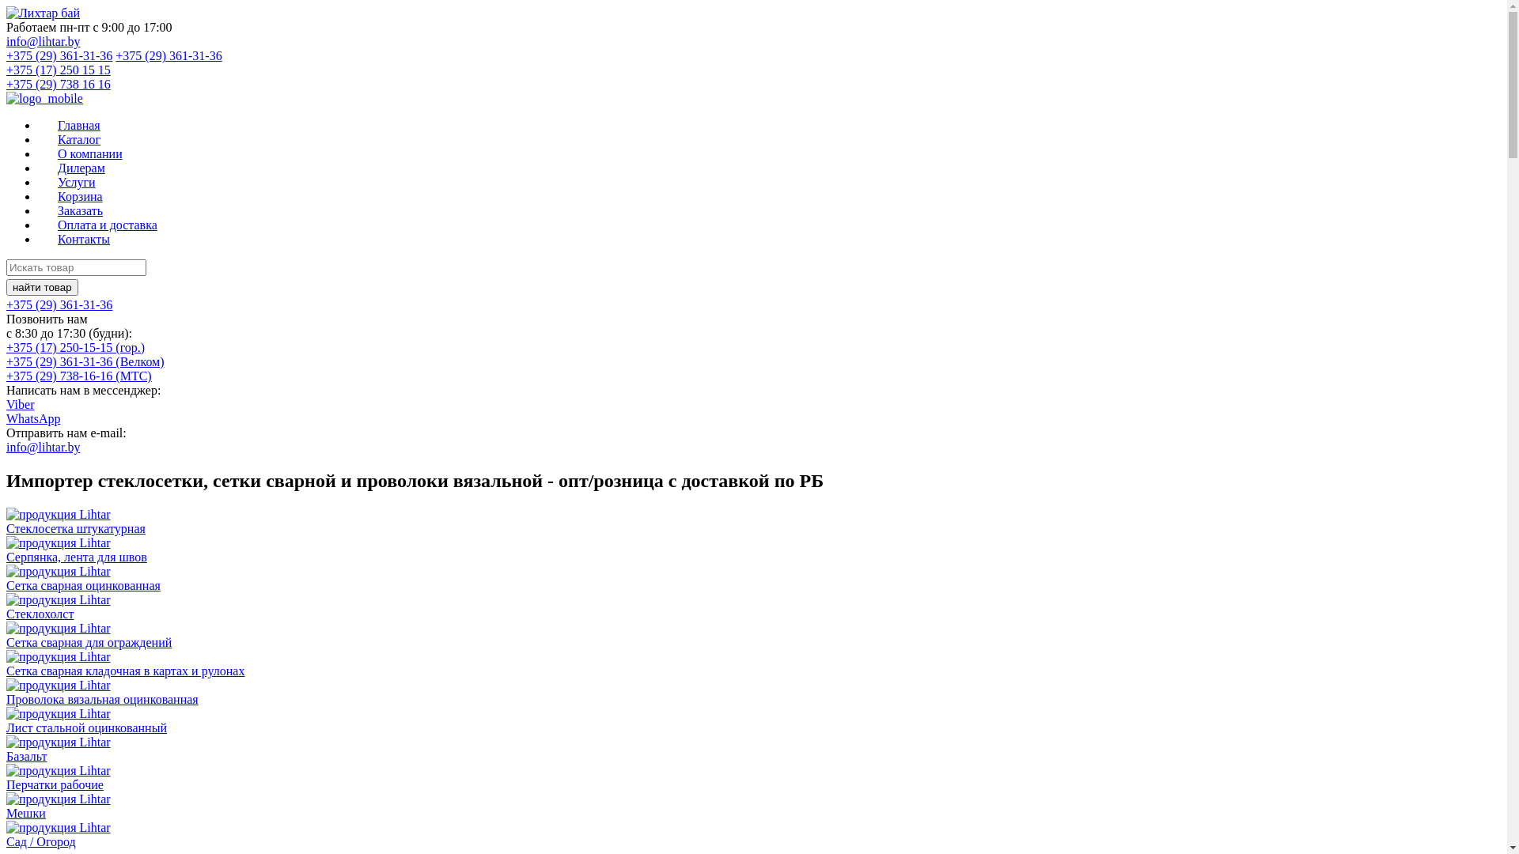  Describe the element at coordinates (33, 419) in the screenshot. I see `WhatsApp` at that location.